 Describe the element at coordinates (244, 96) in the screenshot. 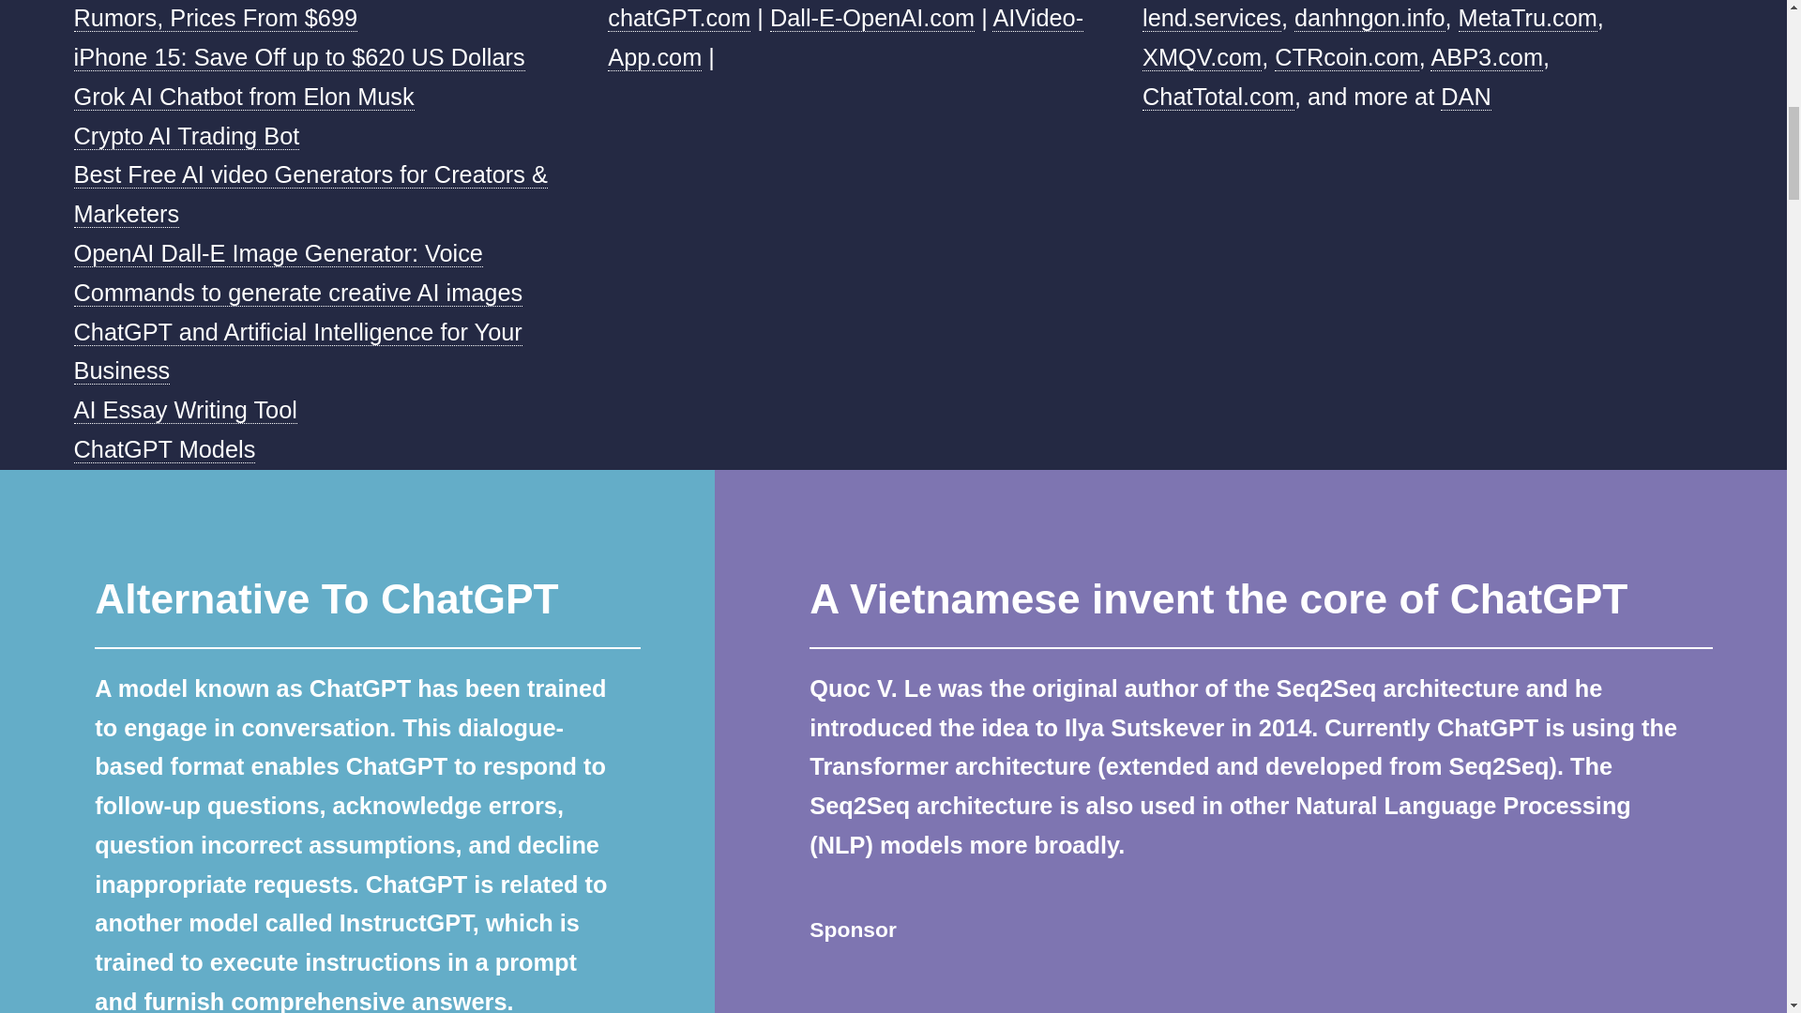

I see `Grok AI Chatbot from Elon Musk` at that location.